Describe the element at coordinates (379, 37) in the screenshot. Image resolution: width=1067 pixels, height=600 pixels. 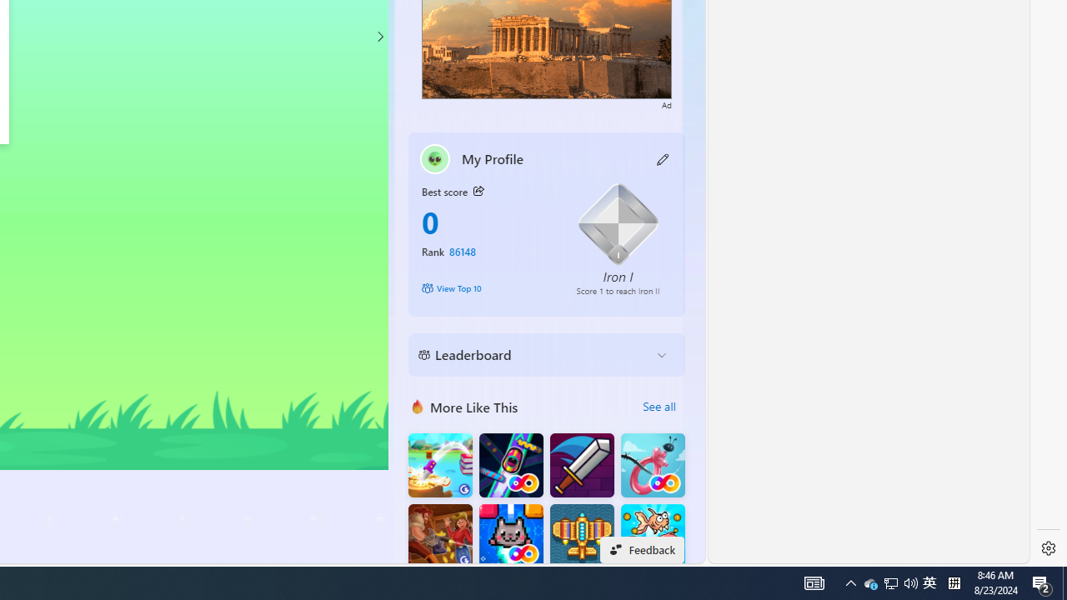
I see `Class: control` at that location.